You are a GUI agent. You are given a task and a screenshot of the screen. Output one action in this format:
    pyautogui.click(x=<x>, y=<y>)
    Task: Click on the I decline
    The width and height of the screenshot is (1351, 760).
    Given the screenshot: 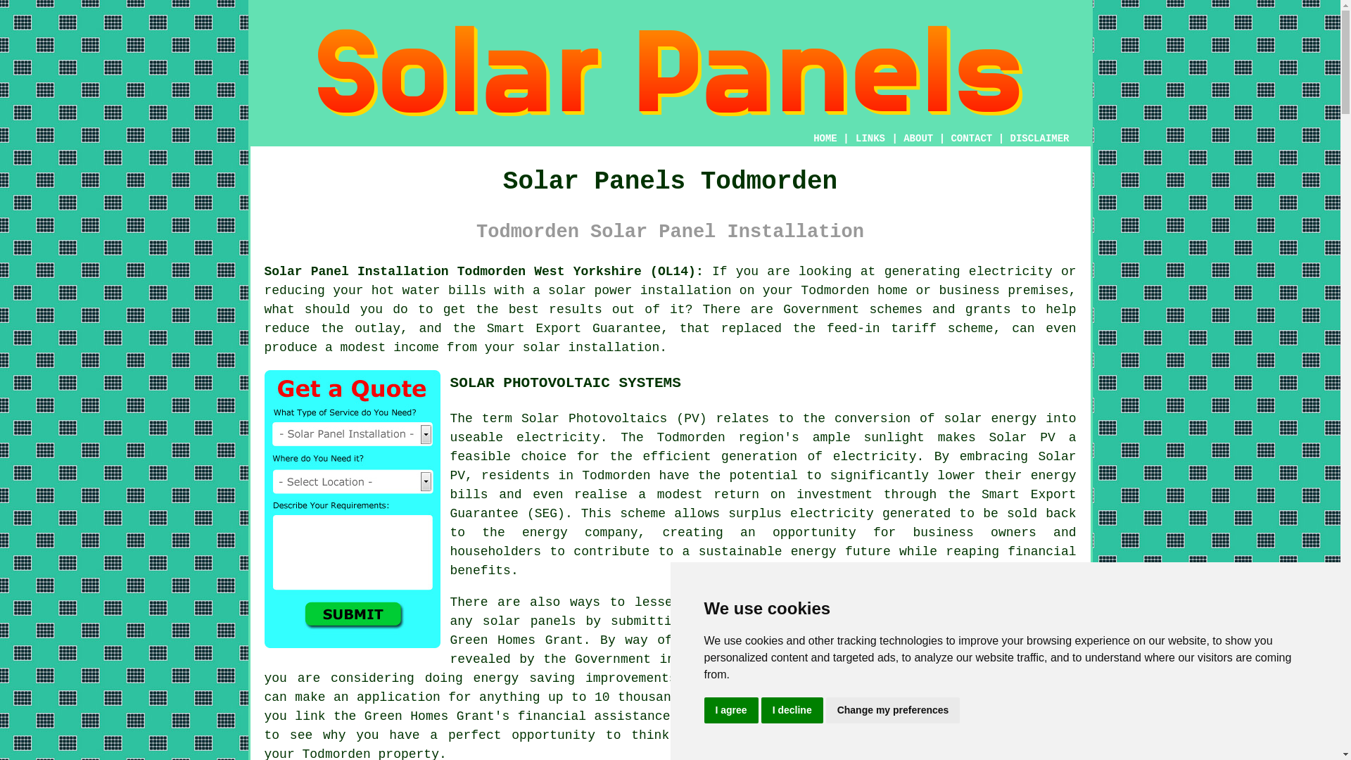 What is the action you would take?
    pyautogui.click(x=792, y=711)
    